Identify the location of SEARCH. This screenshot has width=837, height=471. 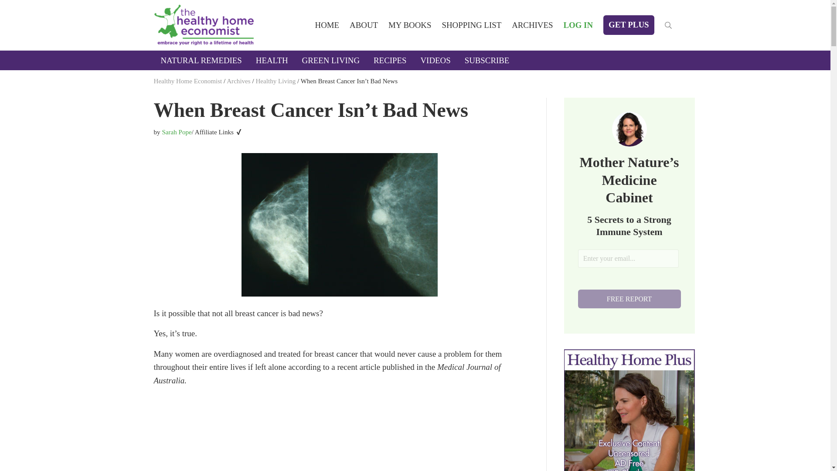
(668, 25).